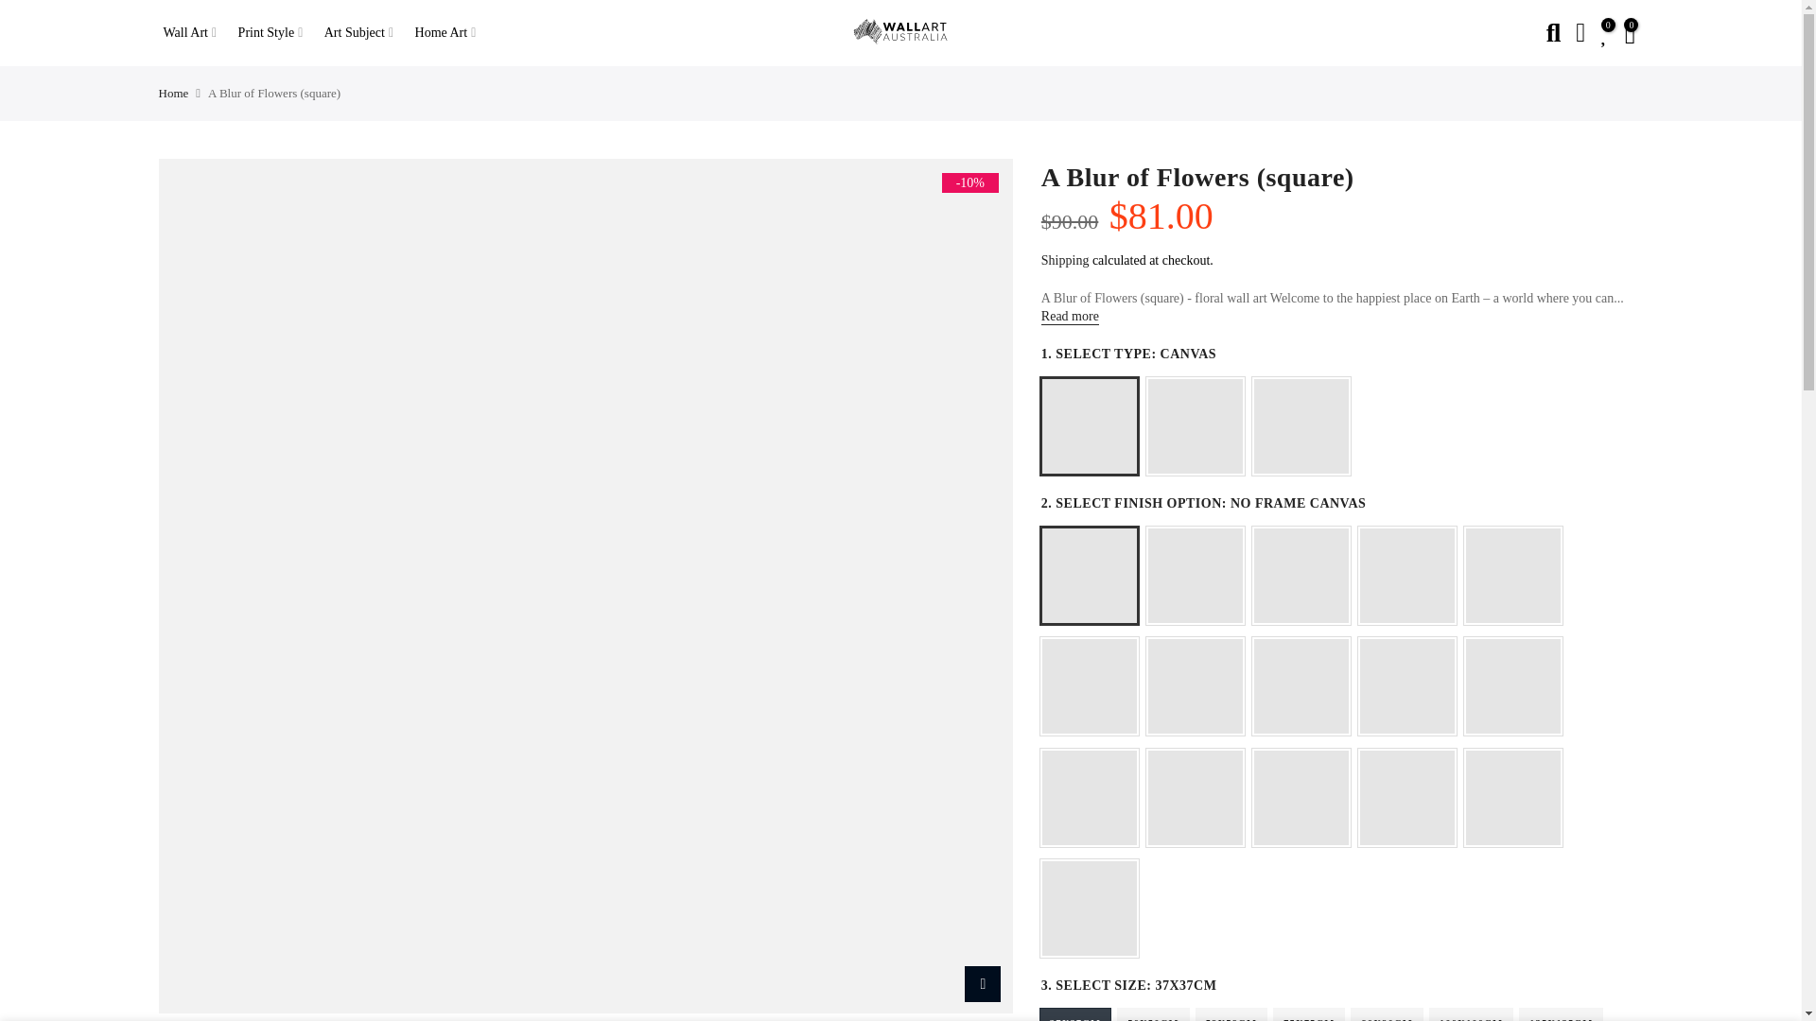 The width and height of the screenshot is (1816, 1021). Describe the element at coordinates (276, 33) in the screenshot. I see `Print Style` at that location.